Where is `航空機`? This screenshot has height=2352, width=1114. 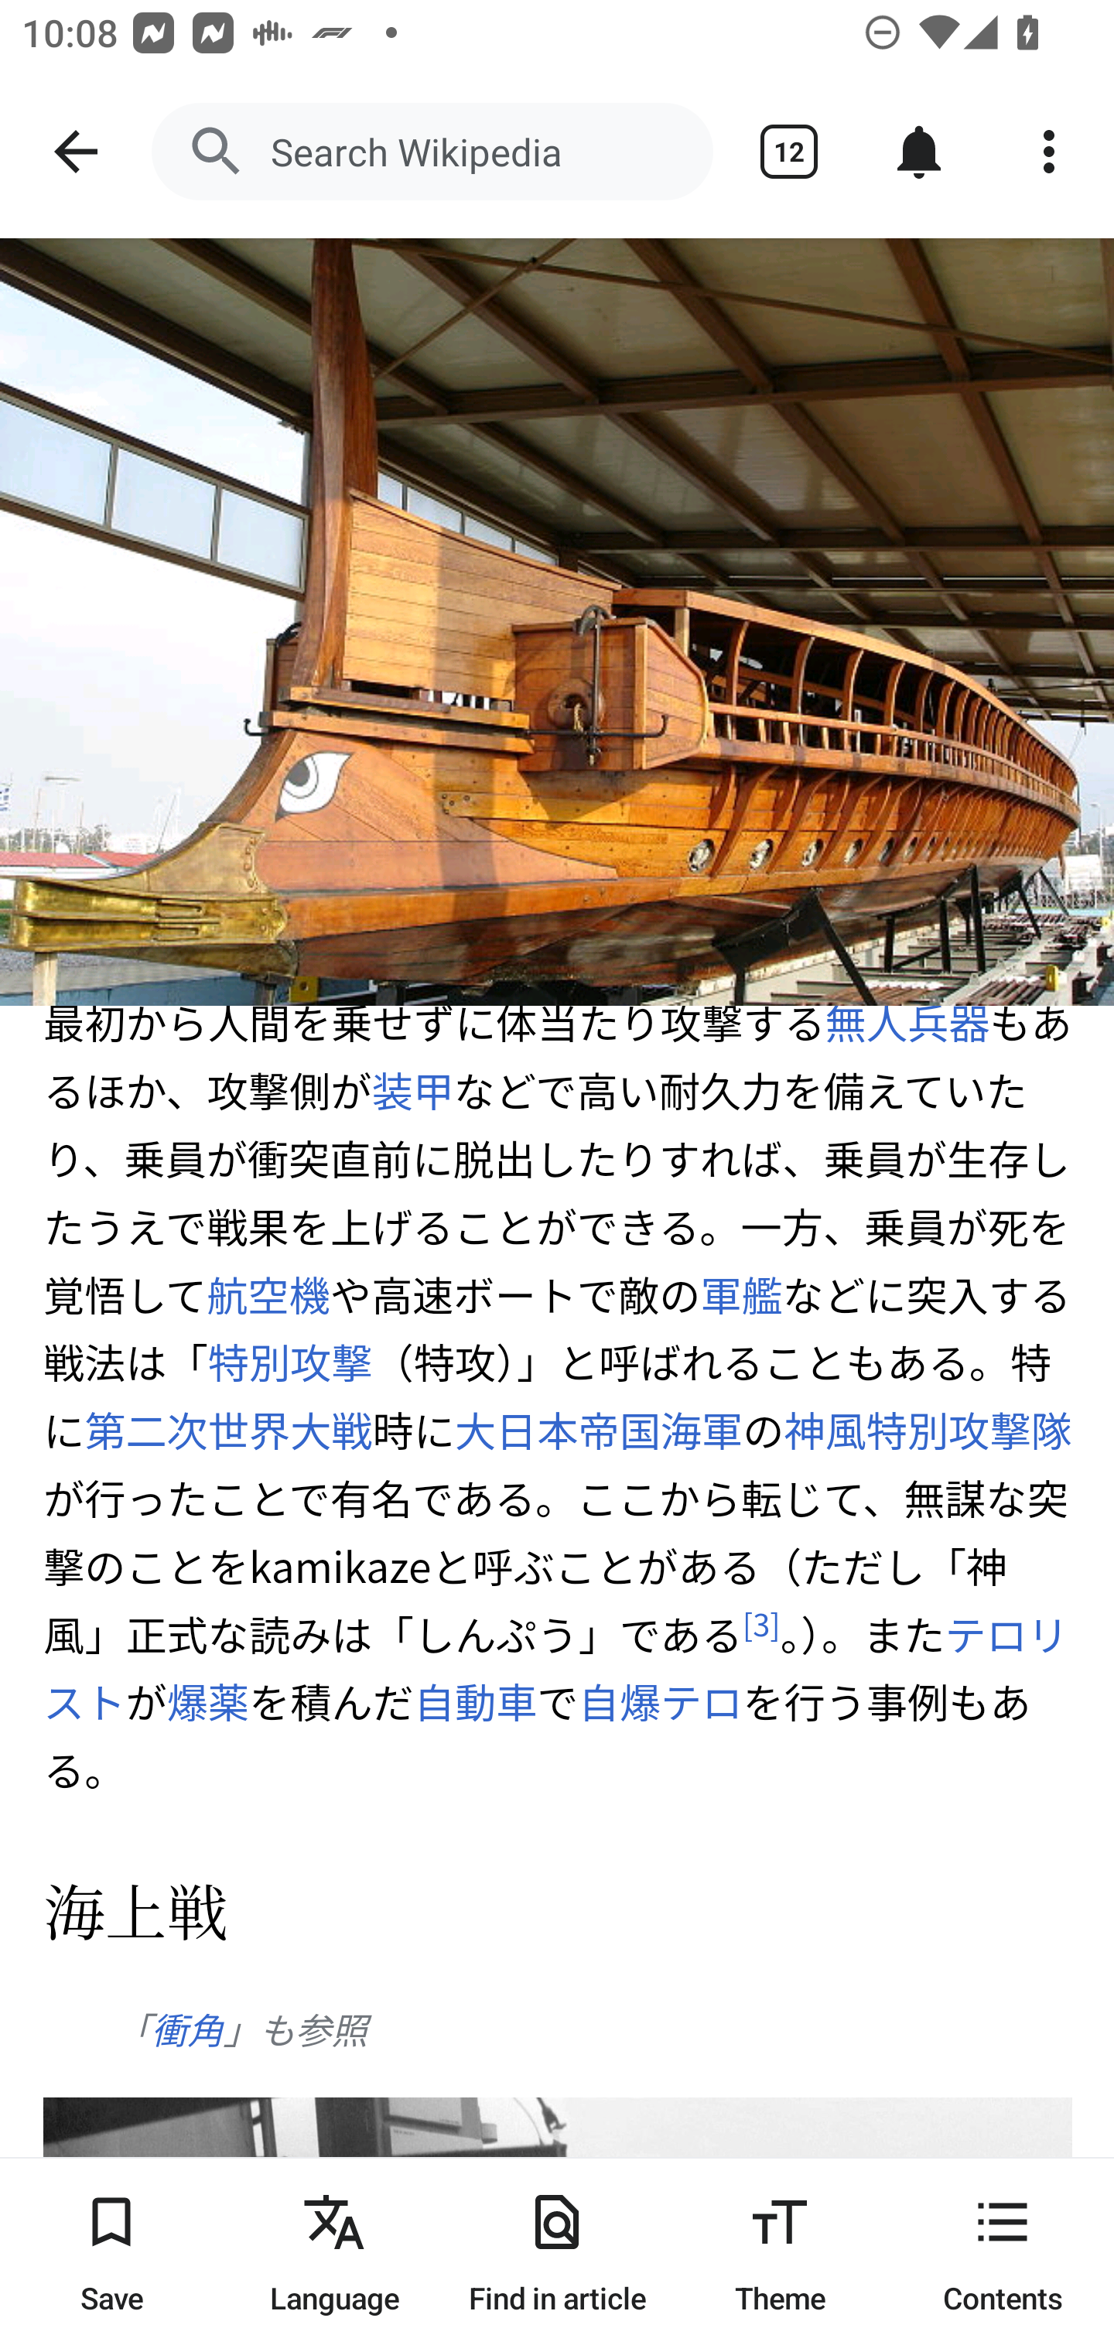
航空機 is located at coordinates (269, 1294).